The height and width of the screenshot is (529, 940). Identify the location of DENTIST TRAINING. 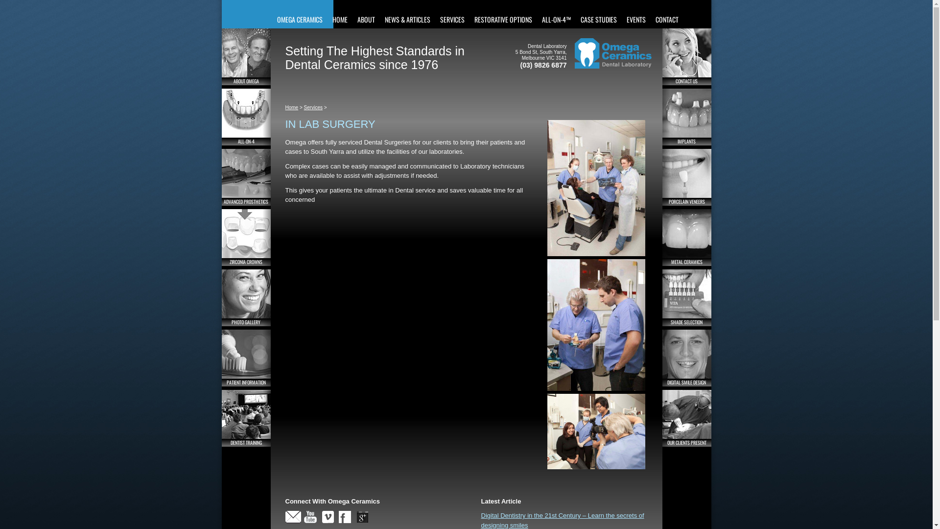
(246, 418).